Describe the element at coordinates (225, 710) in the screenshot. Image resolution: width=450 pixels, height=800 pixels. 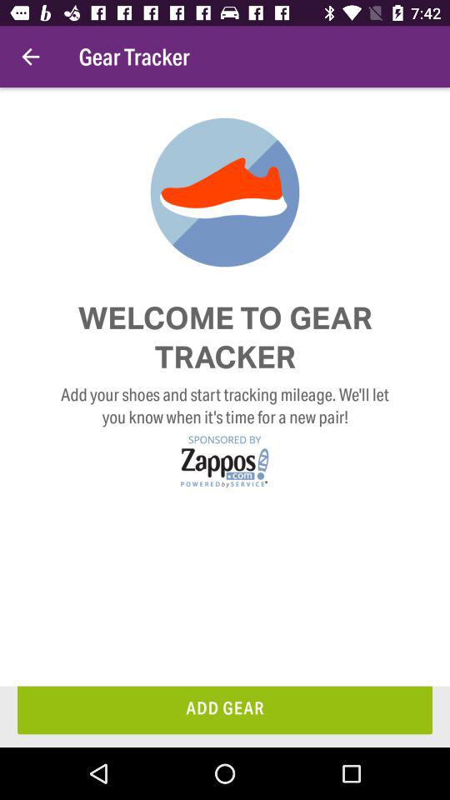
I see `launch add gear icon` at that location.